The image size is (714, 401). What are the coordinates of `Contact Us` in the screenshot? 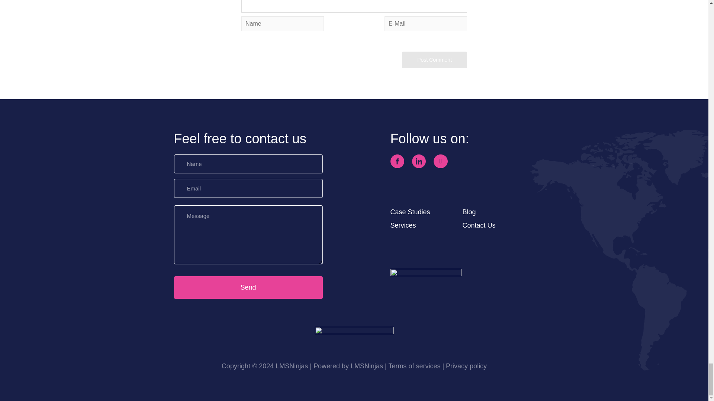 It's located at (479, 225).